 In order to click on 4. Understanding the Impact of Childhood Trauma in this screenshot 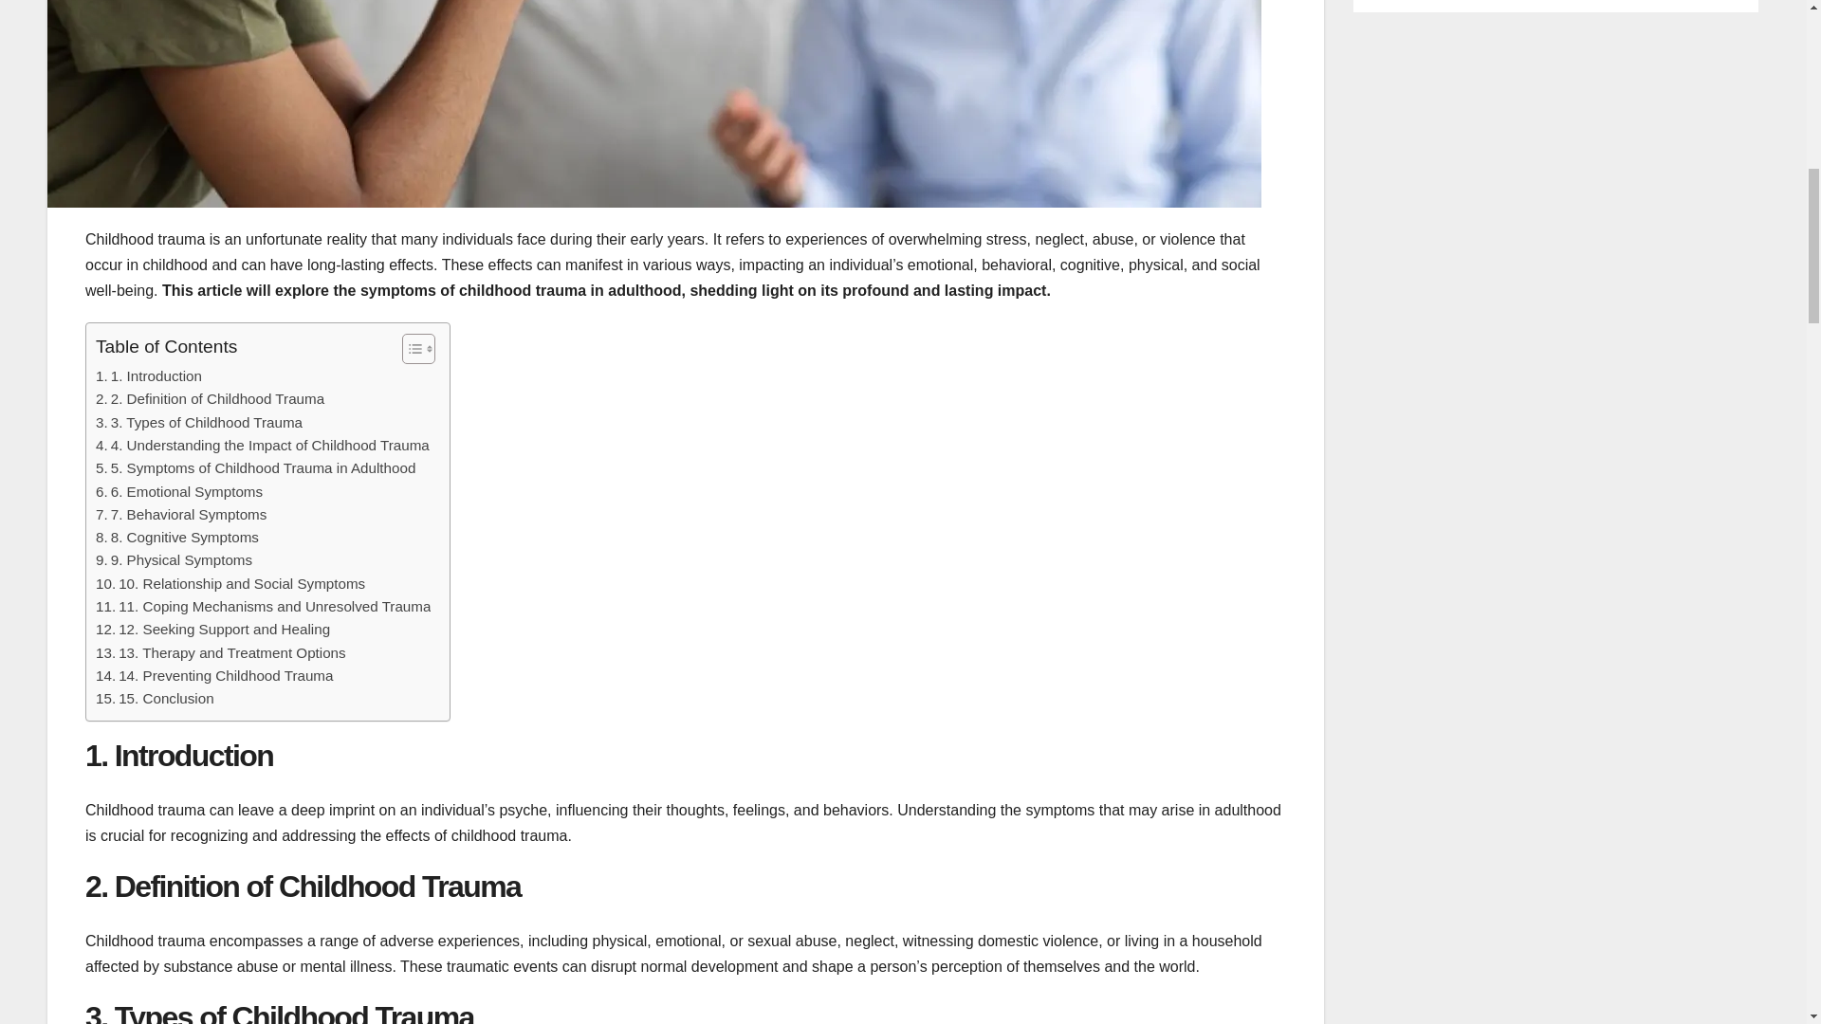, I will do `click(263, 445)`.